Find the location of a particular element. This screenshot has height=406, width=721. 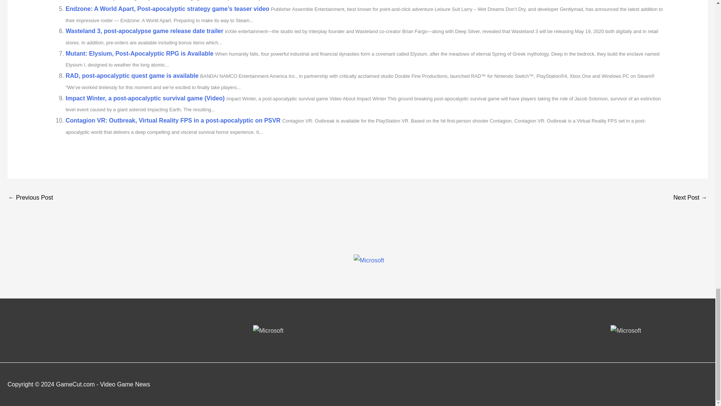

RAD, post-apocalyptic quest game is available is located at coordinates (132, 76).